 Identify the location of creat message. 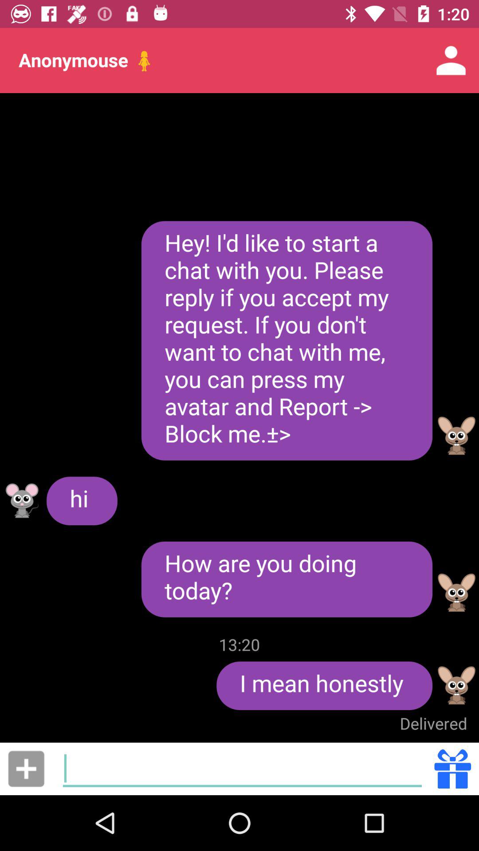
(242, 769).